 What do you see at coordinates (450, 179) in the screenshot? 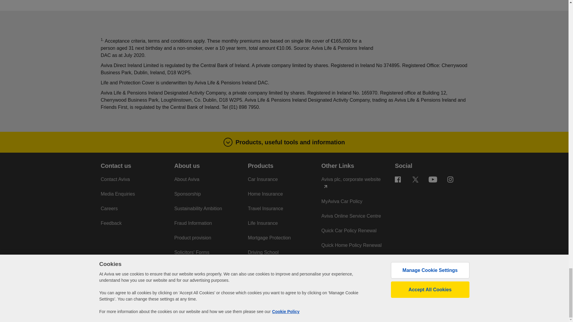
I see `Aviva's Ireland Instagram page` at bounding box center [450, 179].